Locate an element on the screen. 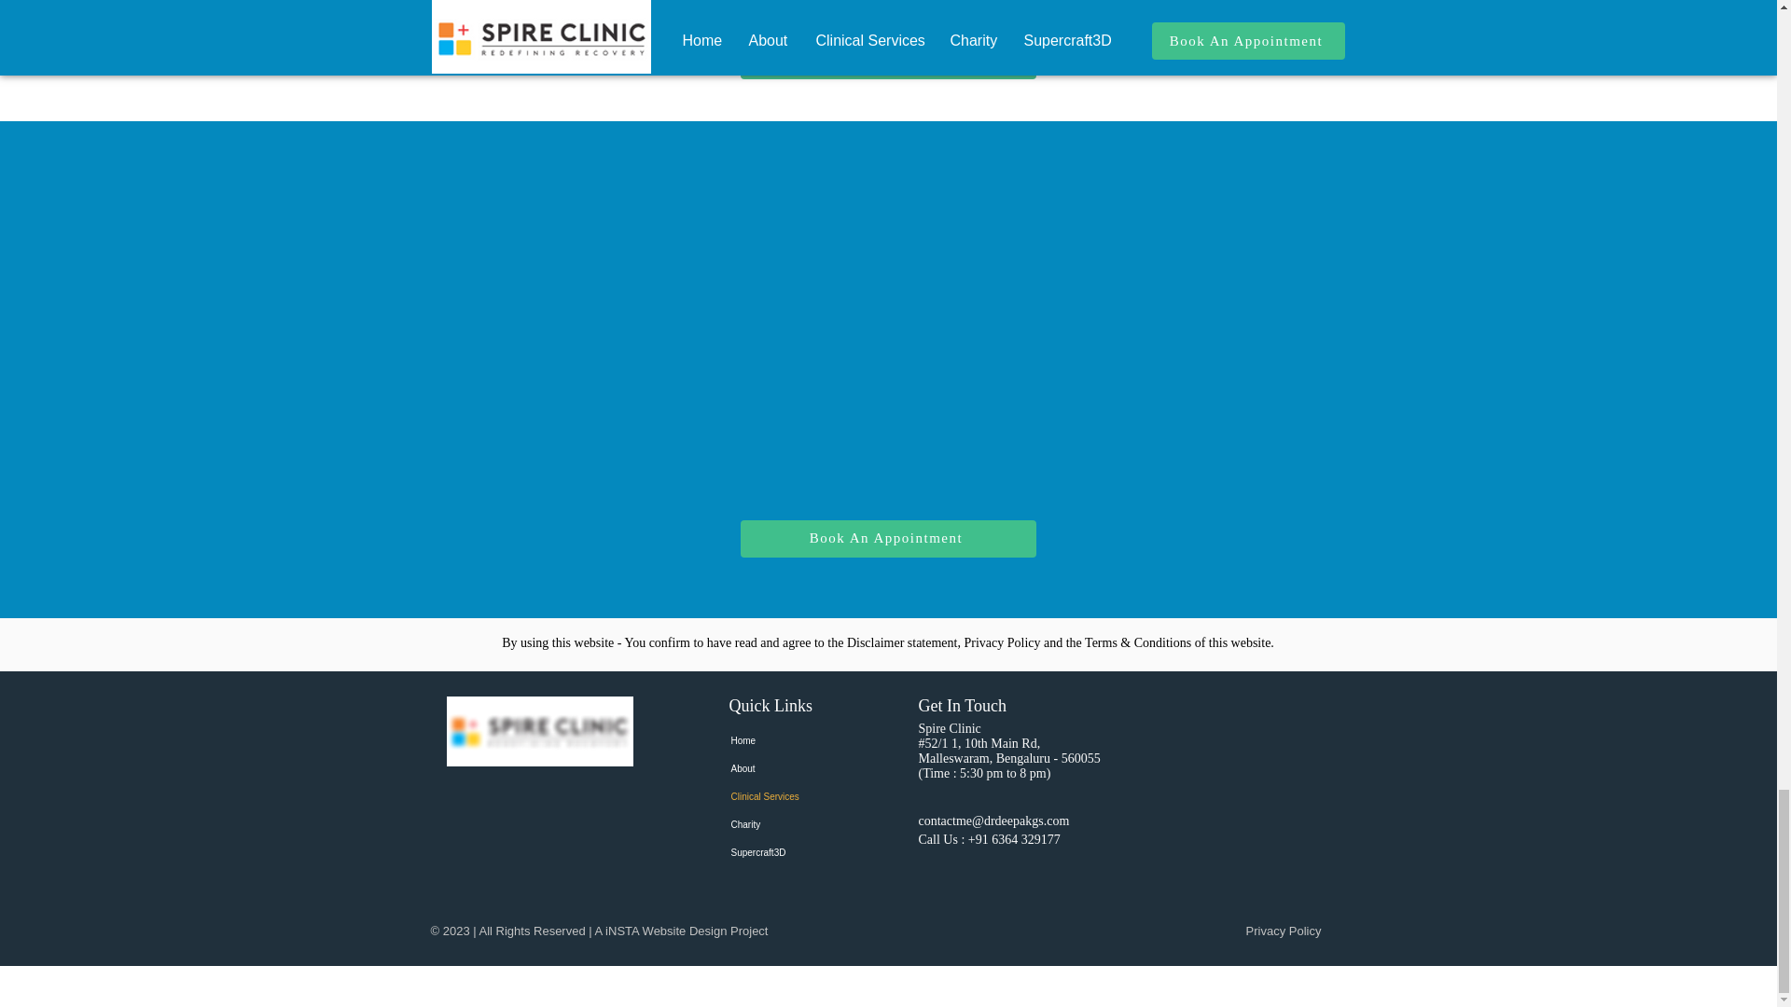 This screenshot has width=1791, height=1007. Book An Appointment is located at coordinates (888, 539).